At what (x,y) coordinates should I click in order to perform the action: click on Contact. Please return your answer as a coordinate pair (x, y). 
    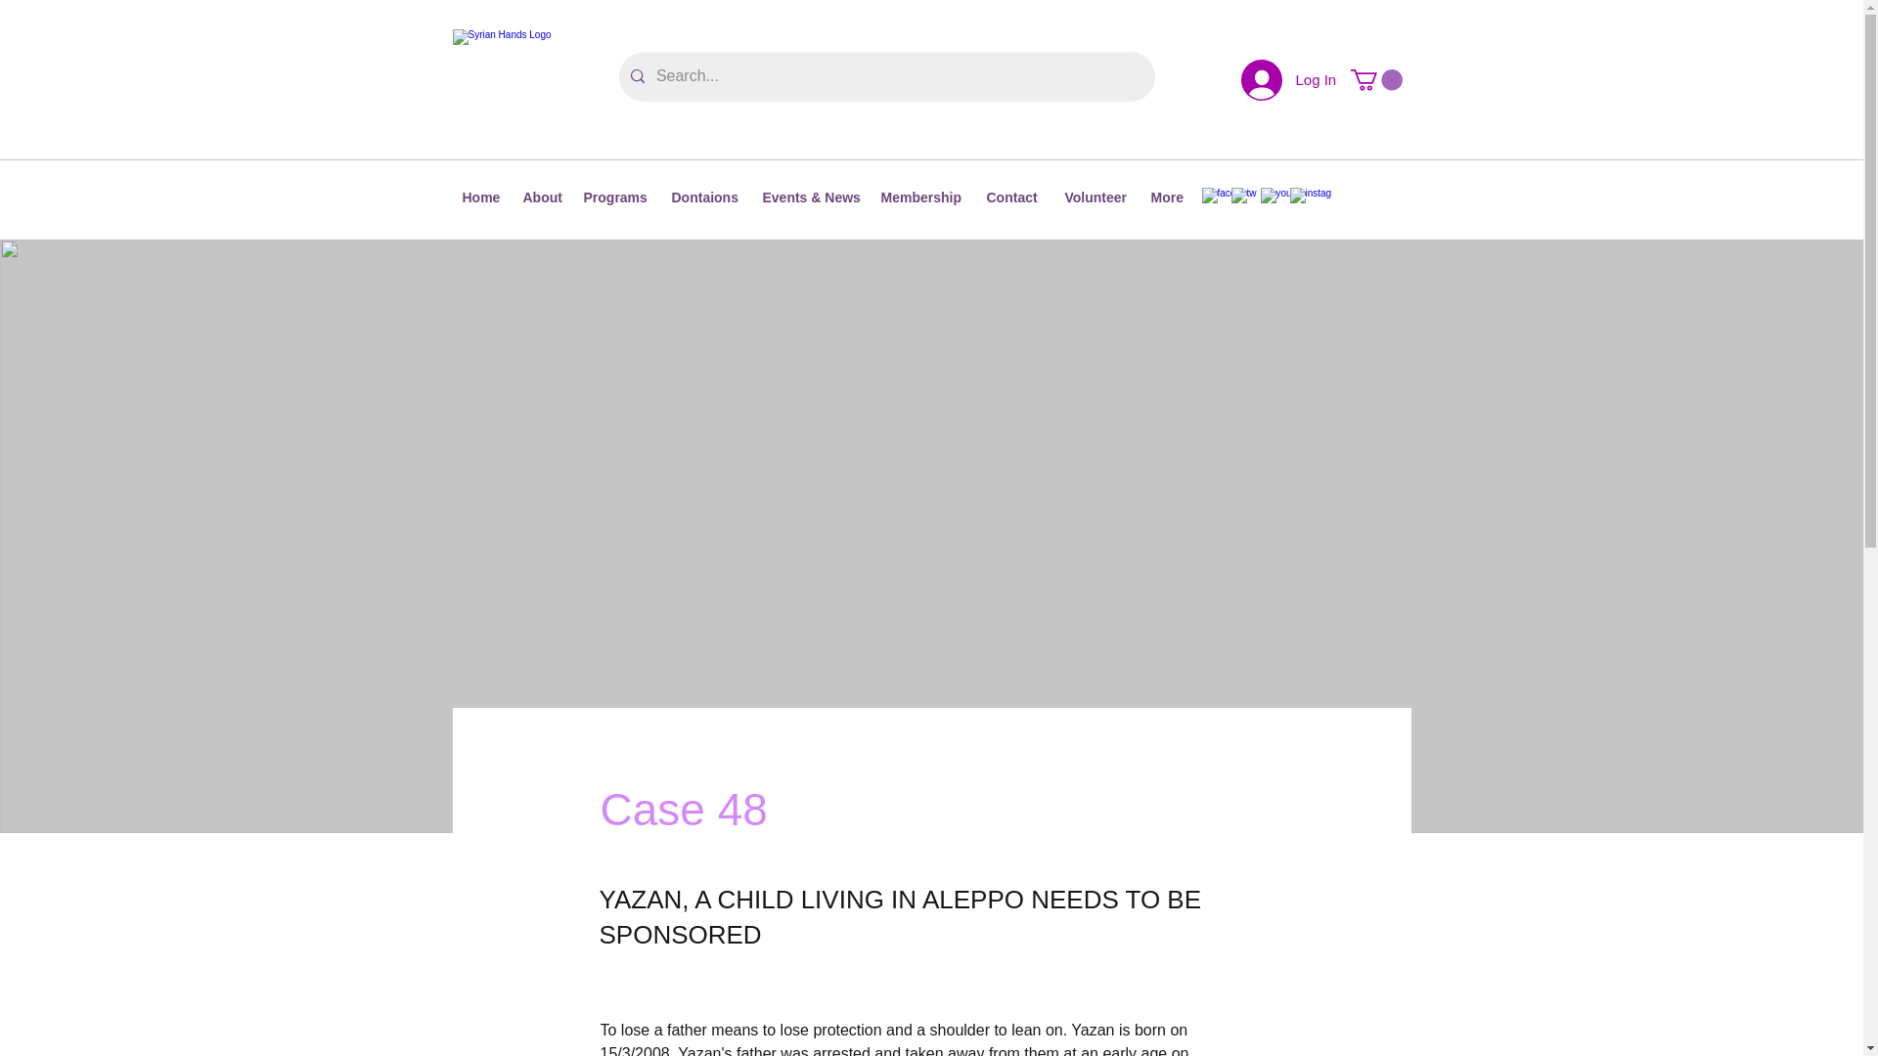
    Looking at the image, I should click on (1015, 198).